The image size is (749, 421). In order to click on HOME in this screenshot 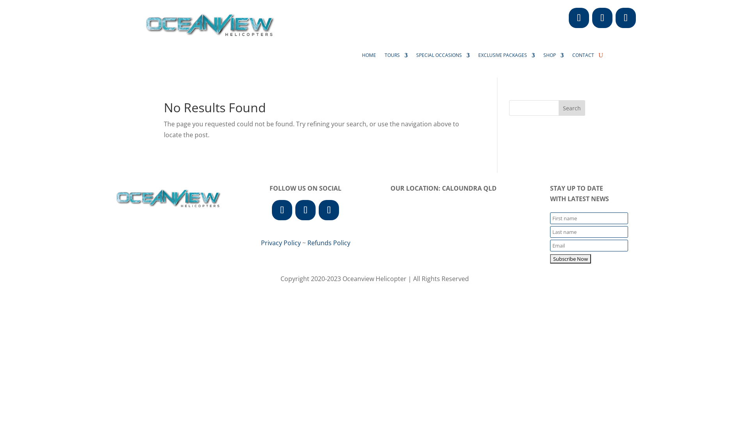, I will do `click(369, 57)`.